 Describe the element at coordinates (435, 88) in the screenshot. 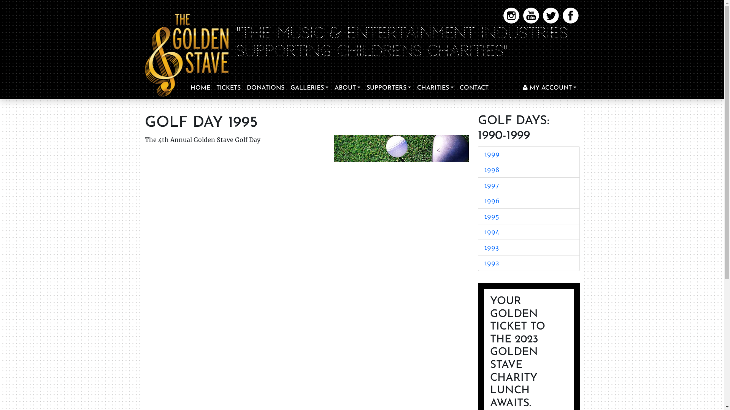

I see `CHARITIES` at that location.